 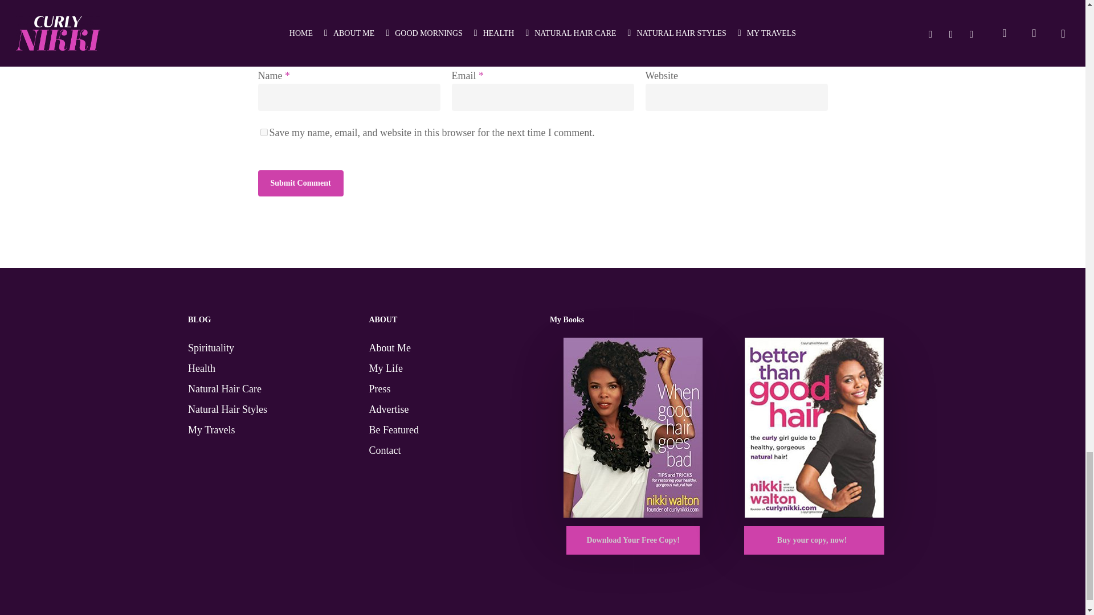 I want to click on yes, so click(x=263, y=132).